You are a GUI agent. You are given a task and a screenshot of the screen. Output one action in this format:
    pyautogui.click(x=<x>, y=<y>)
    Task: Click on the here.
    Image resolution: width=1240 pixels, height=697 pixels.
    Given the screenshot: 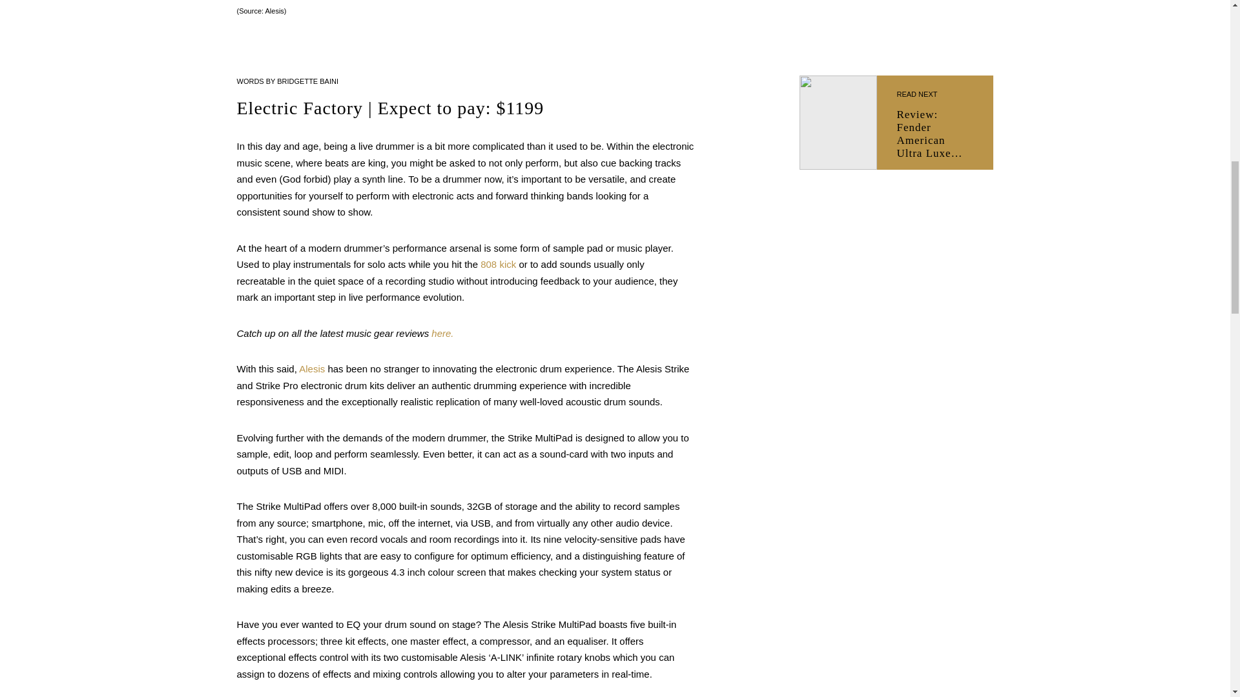 What is the action you would take?
    pyautogui.click(x=442, y=333)
    